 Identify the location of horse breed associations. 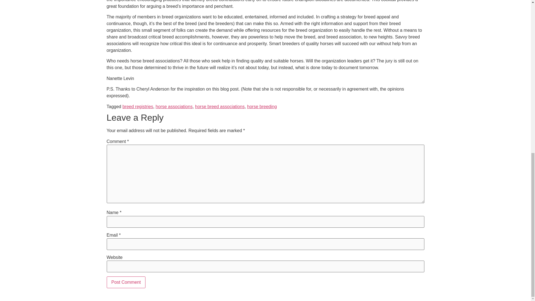
(220, 106).